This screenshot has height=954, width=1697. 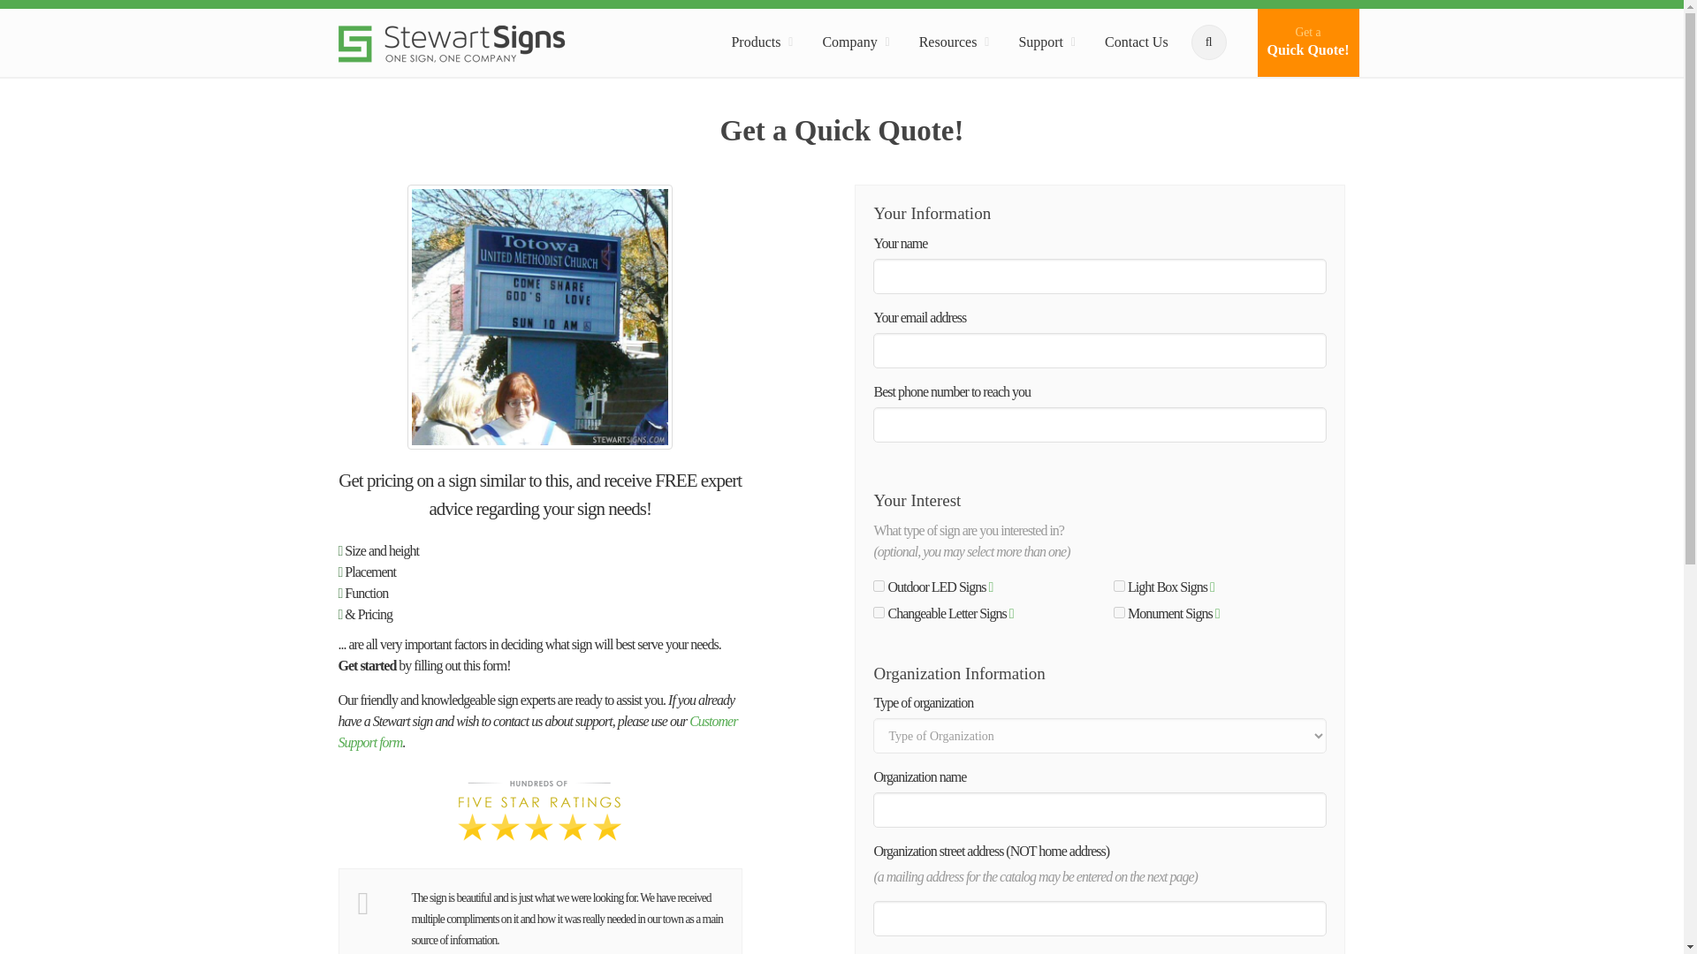 I want to click on Products, so click(x=757, y=42).